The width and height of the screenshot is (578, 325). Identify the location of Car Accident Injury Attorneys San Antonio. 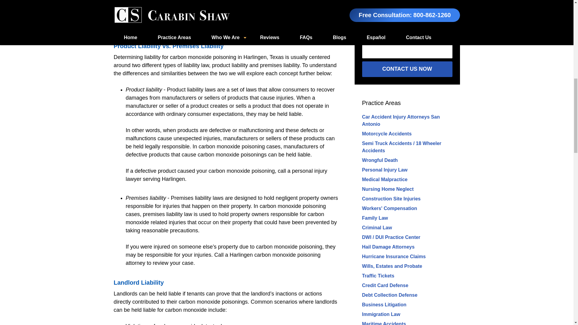
(400, 120).